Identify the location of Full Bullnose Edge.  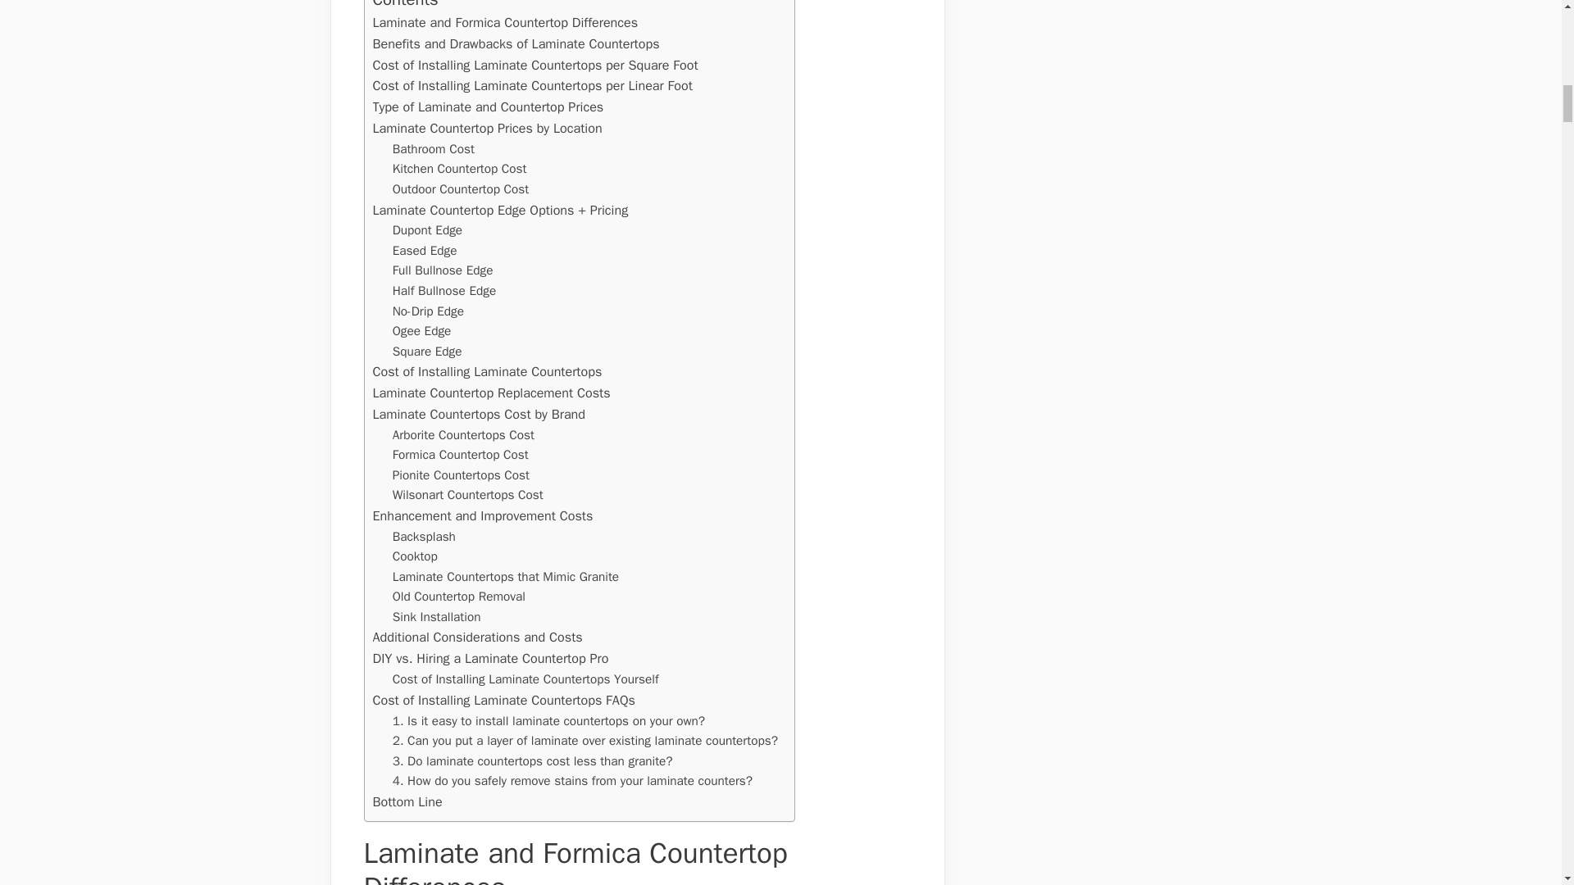
(443, 270).